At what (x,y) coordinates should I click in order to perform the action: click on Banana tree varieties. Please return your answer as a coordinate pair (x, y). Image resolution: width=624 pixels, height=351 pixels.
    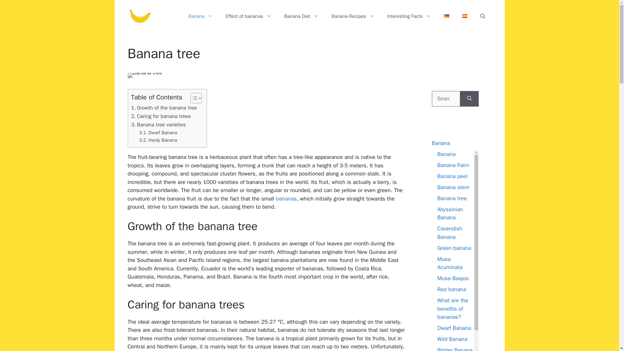
    Looking at the image, I should click on (159, 125).